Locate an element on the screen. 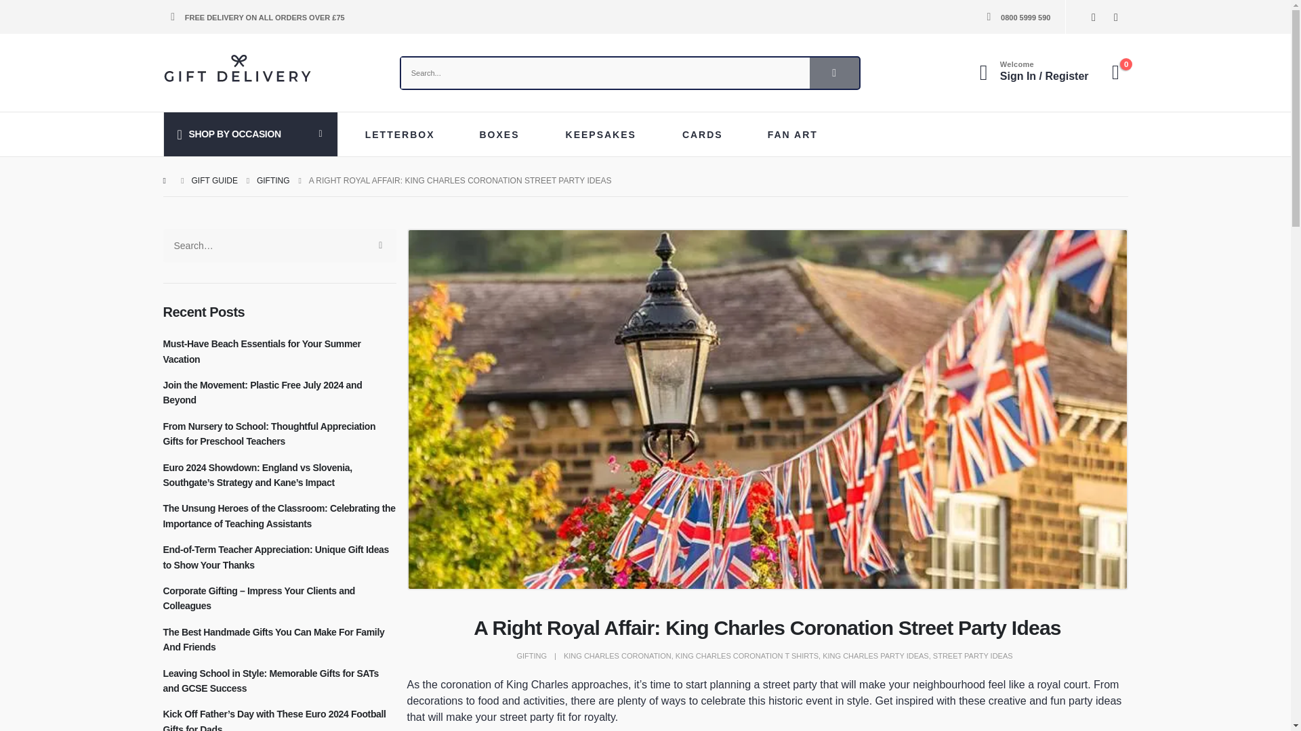  KEEPSAKES is located at coordinates (604, 135).